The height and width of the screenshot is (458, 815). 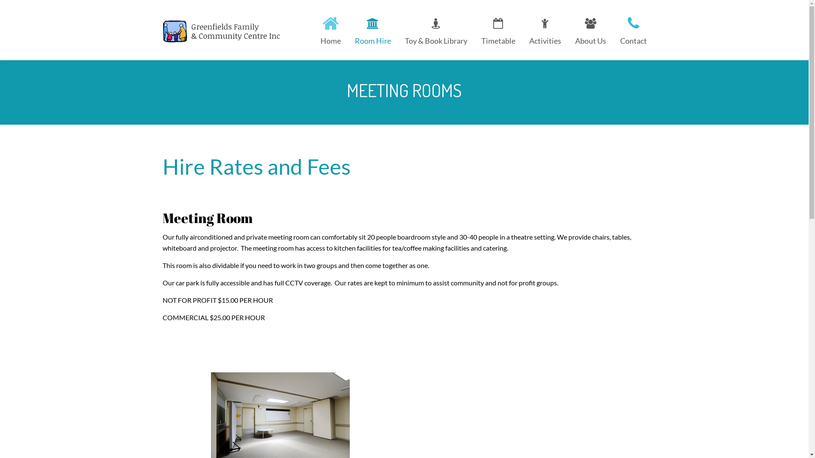 I want to click on Room Hire, so click(x=373, y=29).